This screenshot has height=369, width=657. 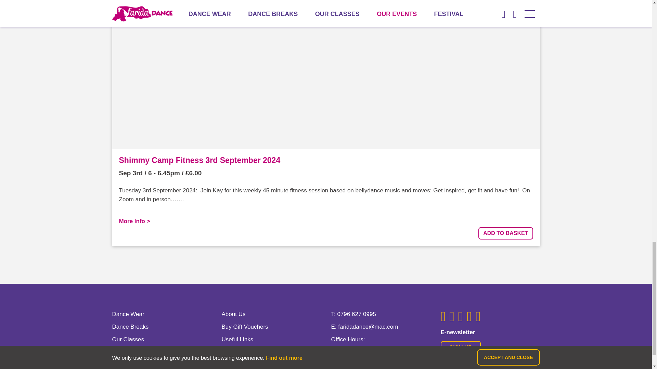 What do you see at coordinates (131, 327) in the screenshot?
I see `Dance Breaks` at bounding box center [131, 327].